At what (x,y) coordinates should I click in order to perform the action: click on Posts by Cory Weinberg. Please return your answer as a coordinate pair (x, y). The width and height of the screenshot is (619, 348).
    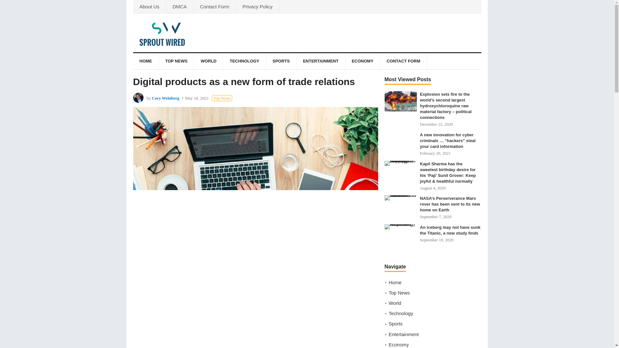
    Looking at the image, I should click on (165, 98).